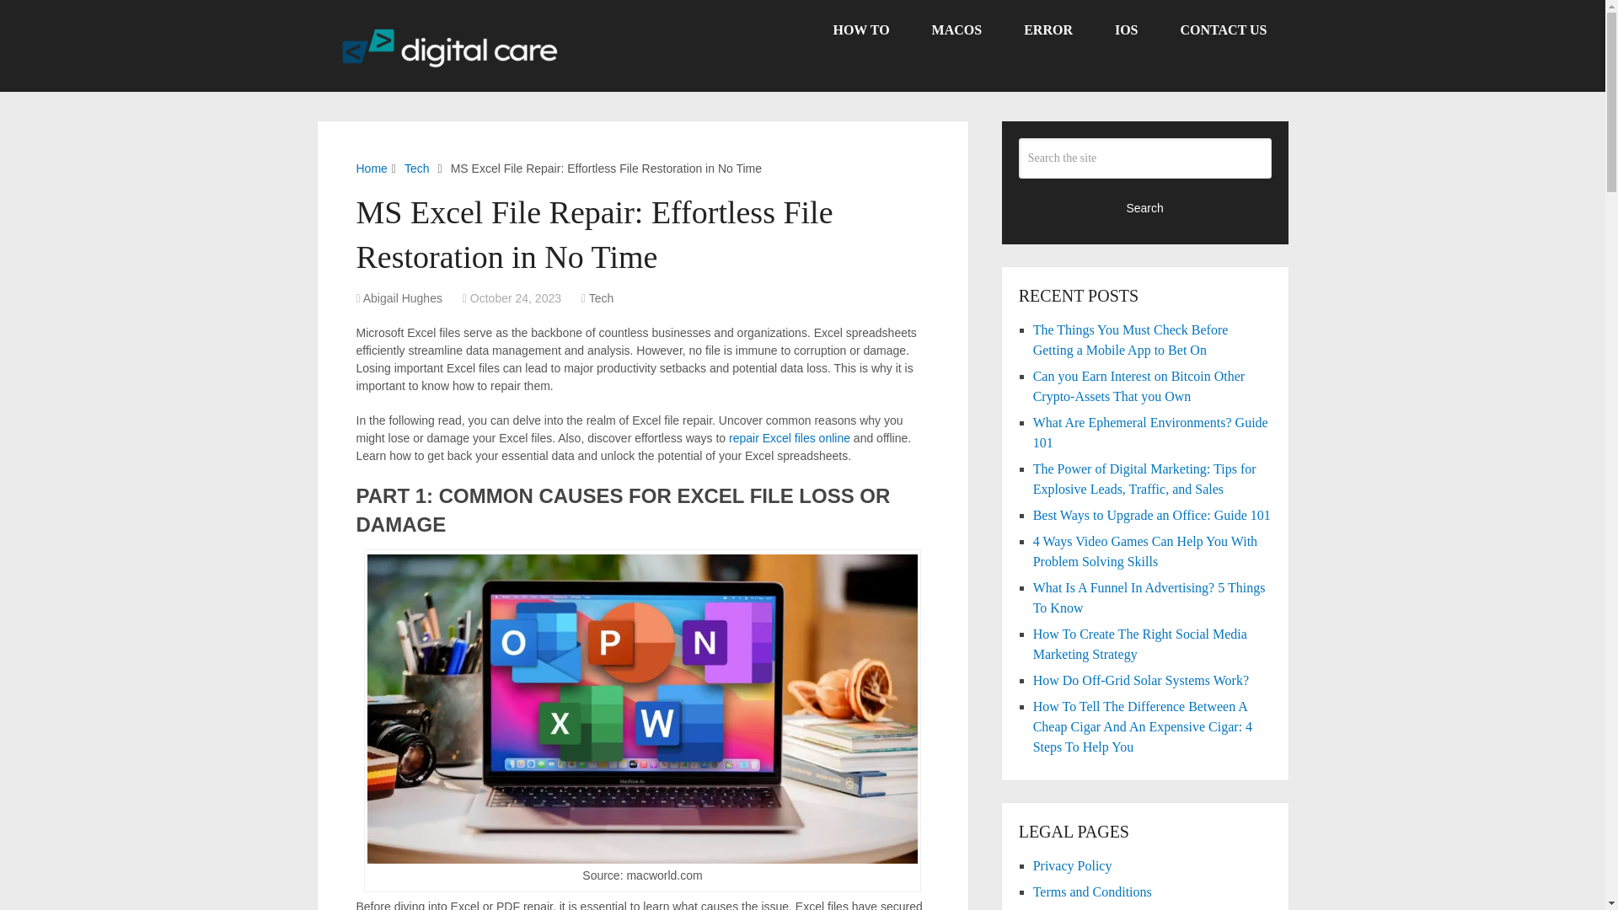 The image size is (1618, 910). Describe the element at coordinates (860, 30) in the screenshot. I see `HOW TO` at that location.